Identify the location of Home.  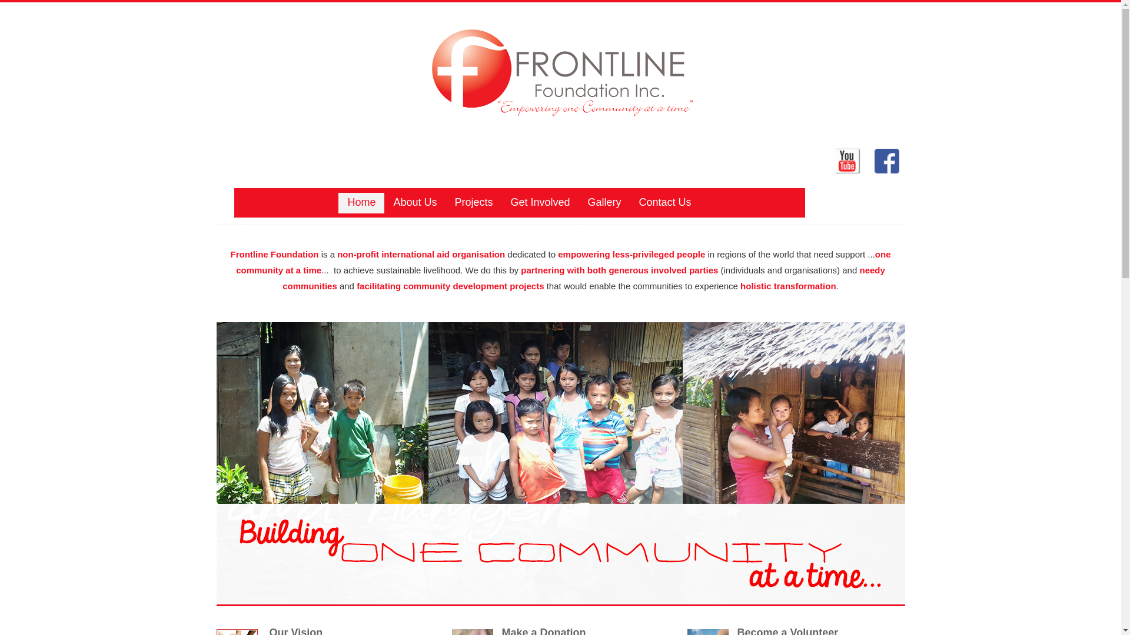
(361, 203).